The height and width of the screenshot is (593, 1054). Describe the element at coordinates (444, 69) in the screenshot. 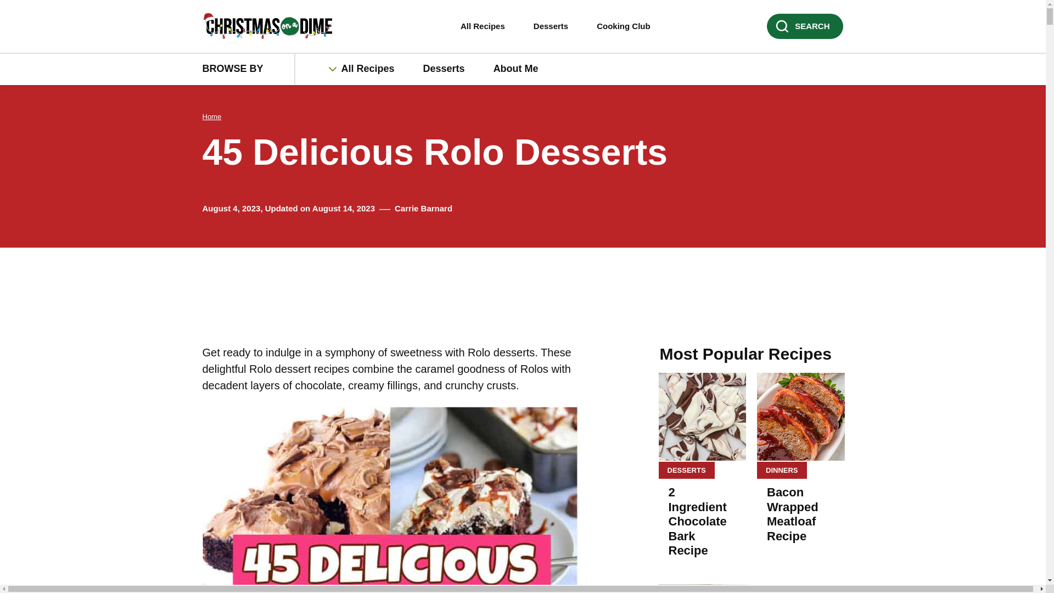

I see `Desserts` at that location.